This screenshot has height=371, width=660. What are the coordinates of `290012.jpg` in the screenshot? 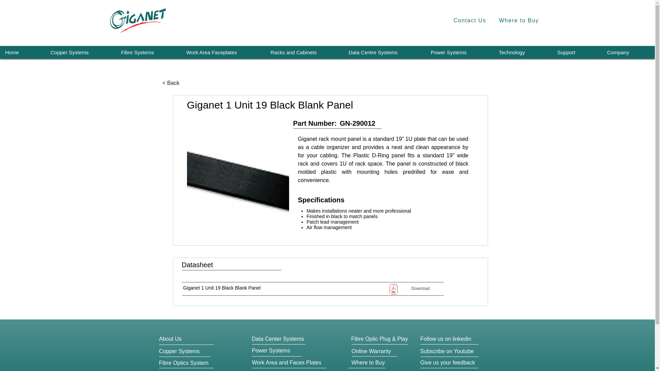 It's located at (238, 182).